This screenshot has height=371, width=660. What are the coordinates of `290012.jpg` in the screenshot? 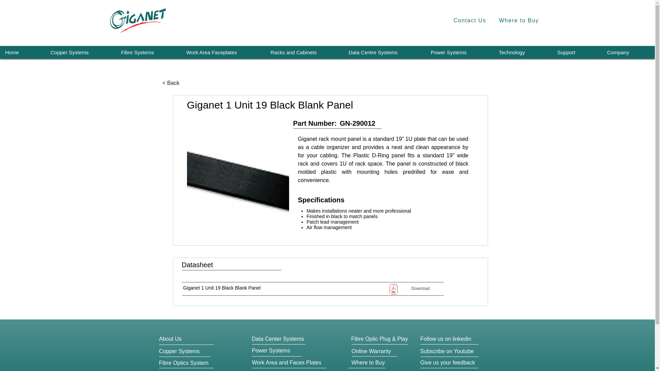 It's located at (238, 182).